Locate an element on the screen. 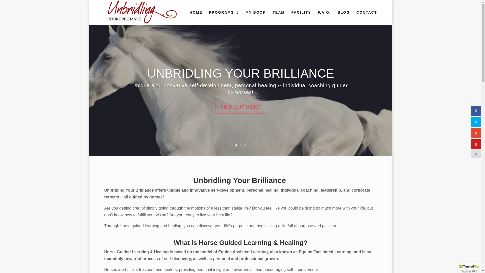  HOME is located at coordinates (196, 18).